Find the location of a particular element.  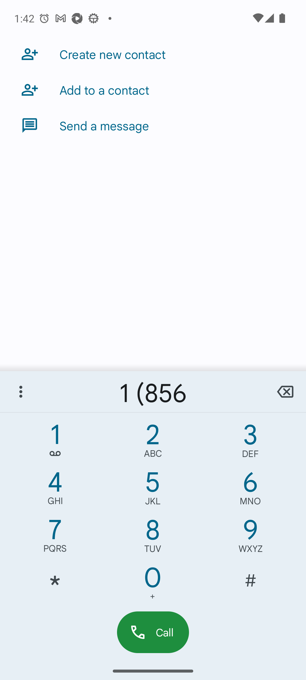

8,TUV 8 TUV is located at coordinates (153, 538).